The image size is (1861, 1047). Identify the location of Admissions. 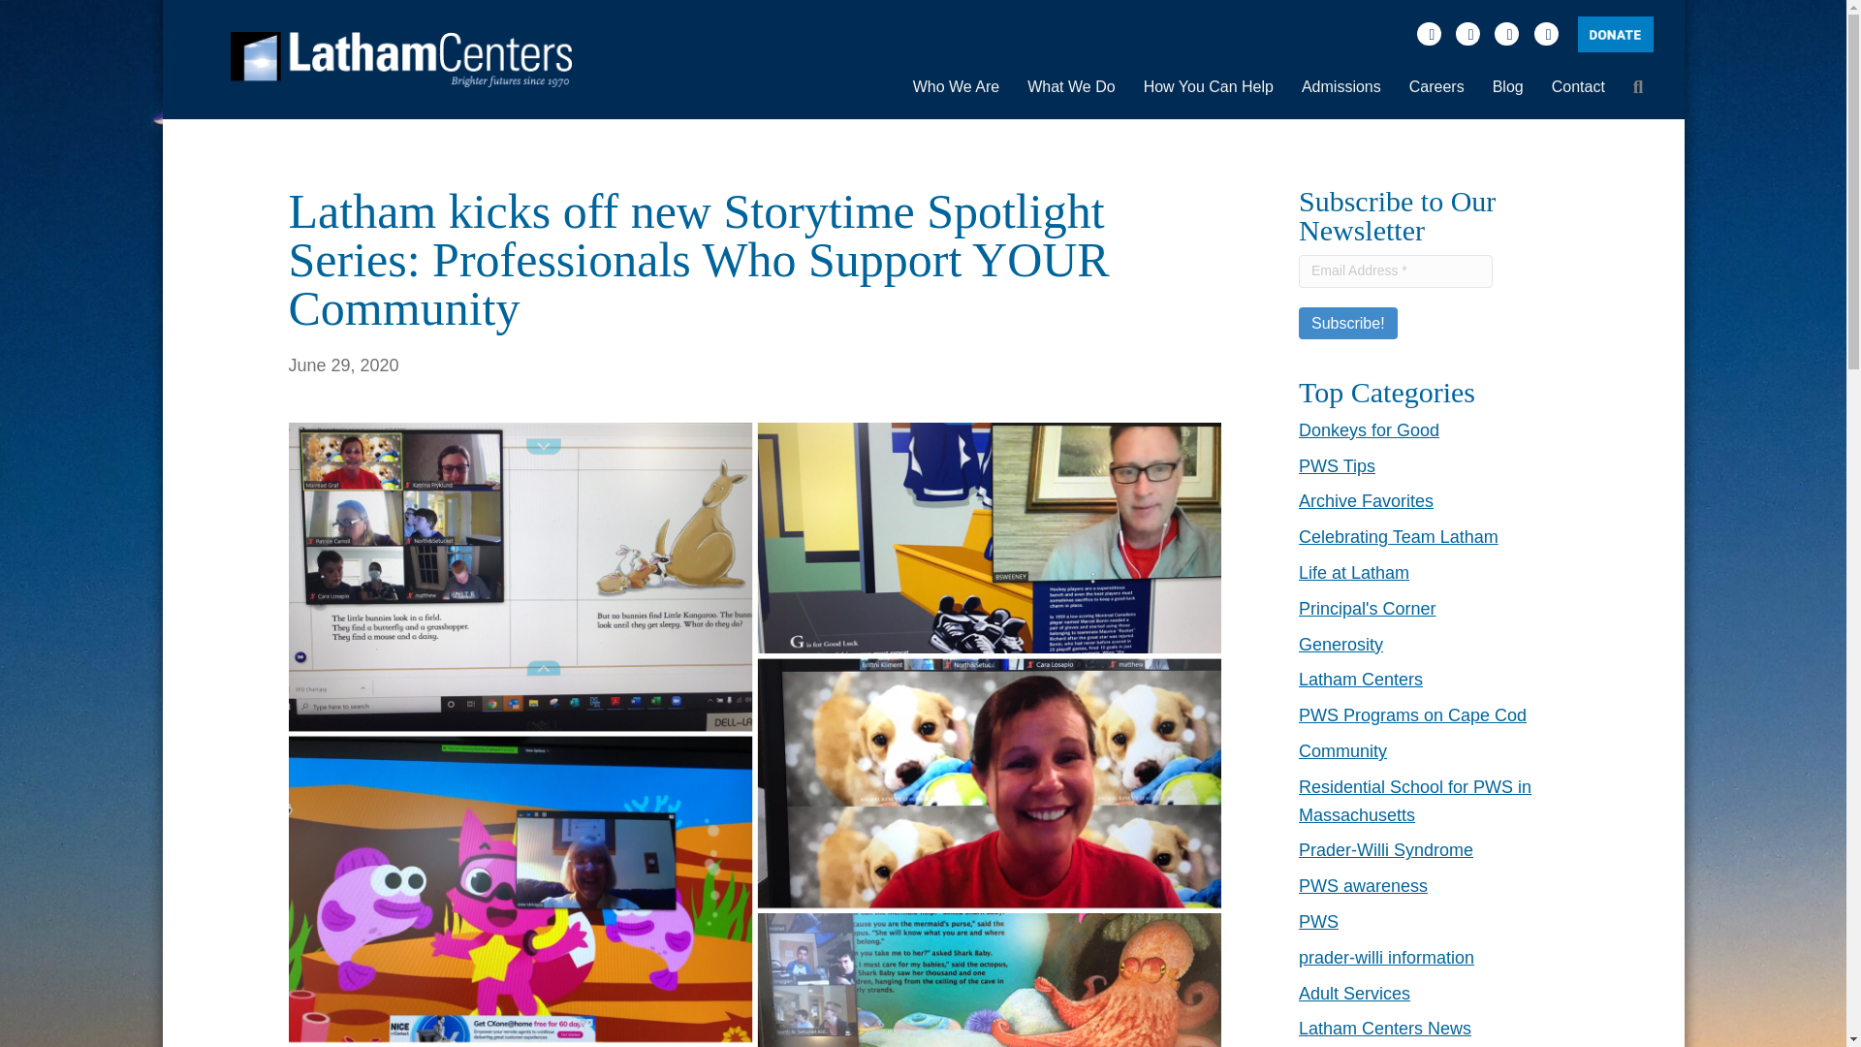
(1341, 87).